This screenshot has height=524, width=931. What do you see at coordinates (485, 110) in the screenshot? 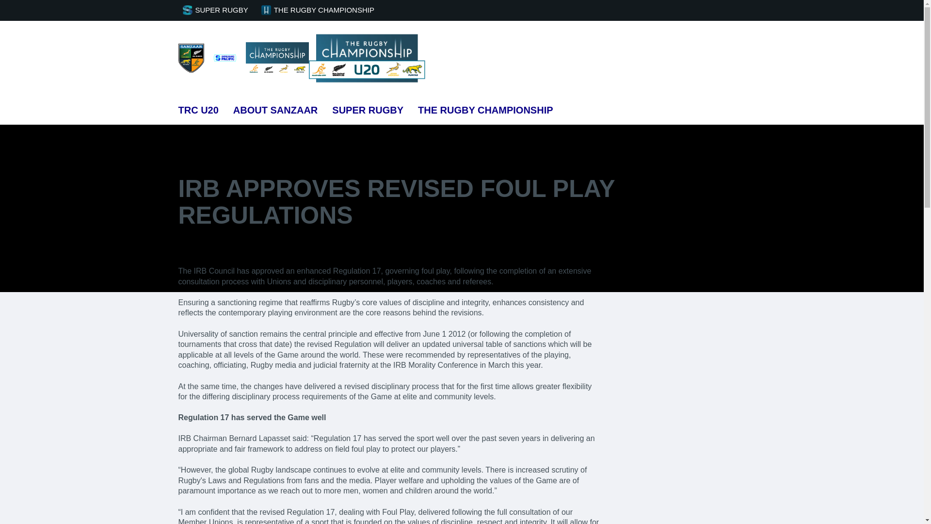
I see `THE RUGBY CHAMPIONSHIP` at bounding box center [485, 110].